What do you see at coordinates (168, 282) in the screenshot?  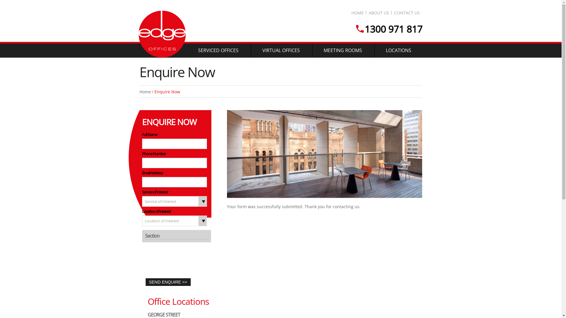 I see `Send Enquire >>` at bounding box center [168, 282].